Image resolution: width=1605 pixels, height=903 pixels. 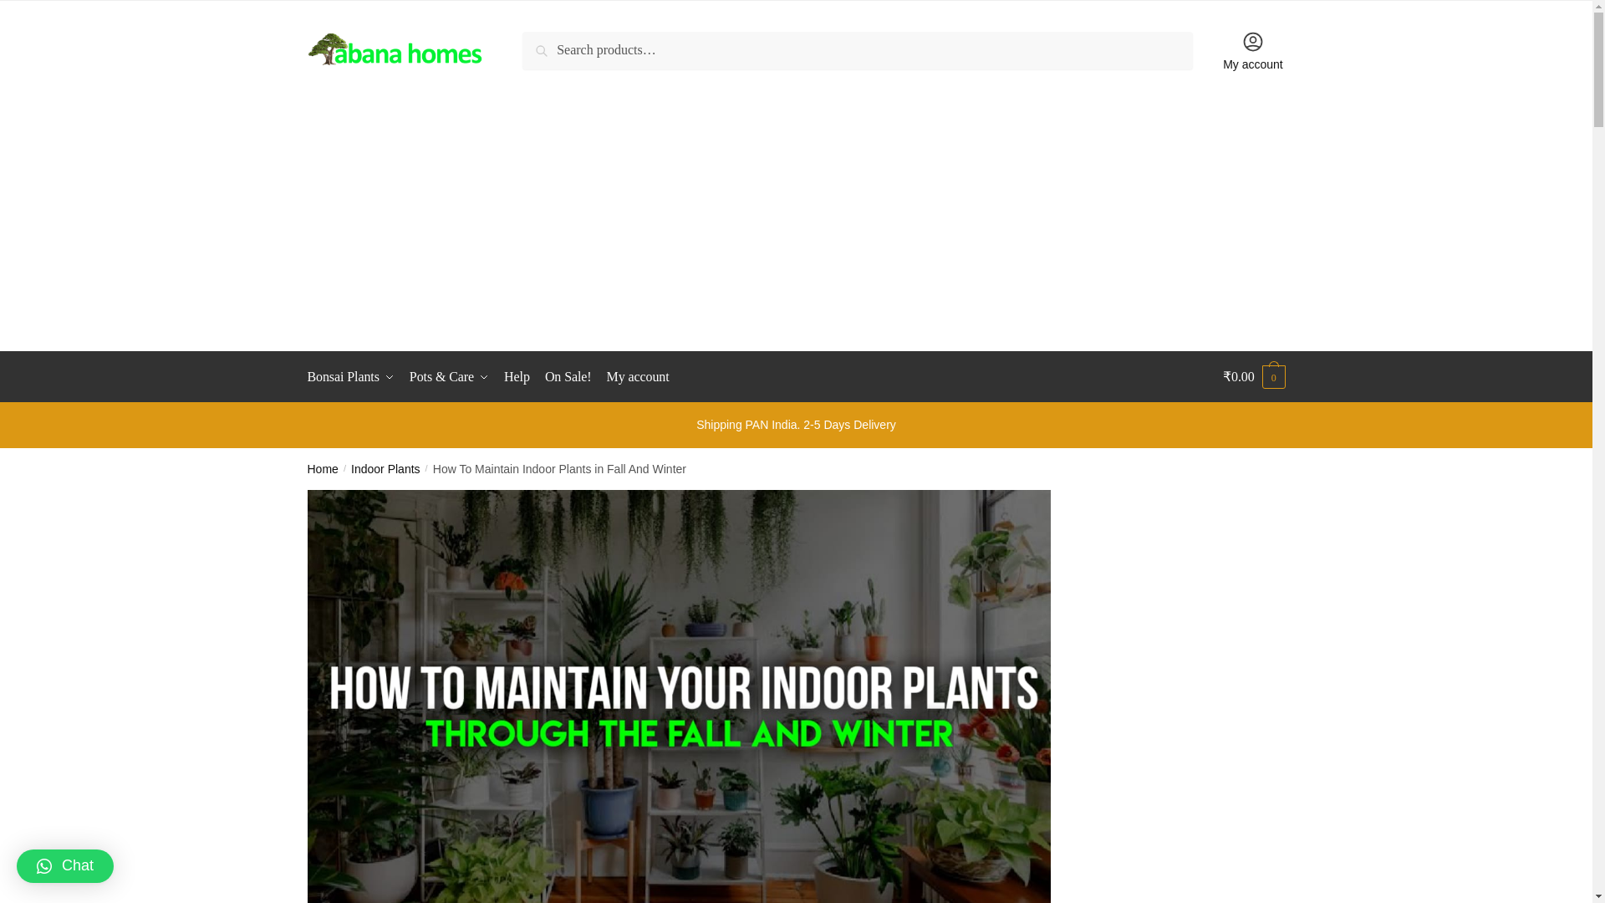 What do you see at coordinates (638, 376) in the screenshot?
I see `My account` at bounding box center [638, 376].